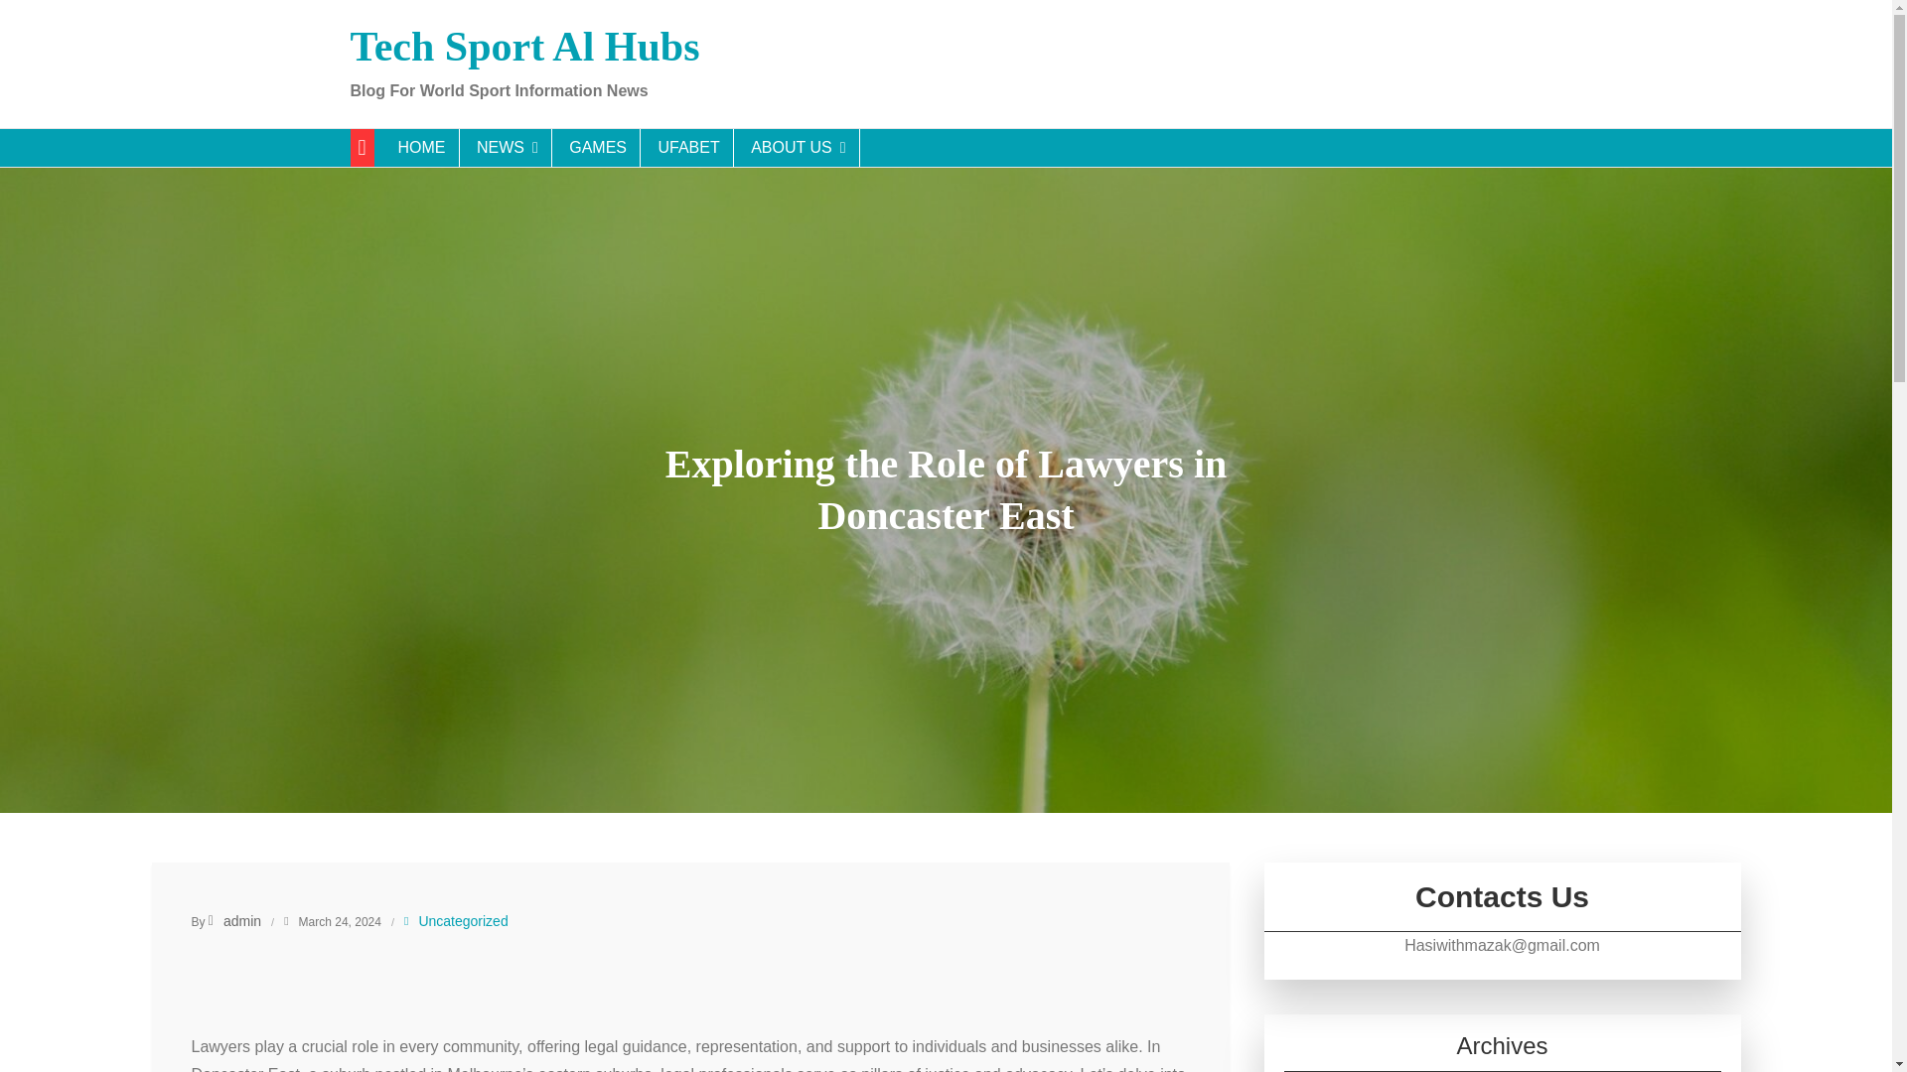  What do you see at coordinates (462, 920) in the screenshot?
I see `Uncategorized` at bounding box center [462, 920].